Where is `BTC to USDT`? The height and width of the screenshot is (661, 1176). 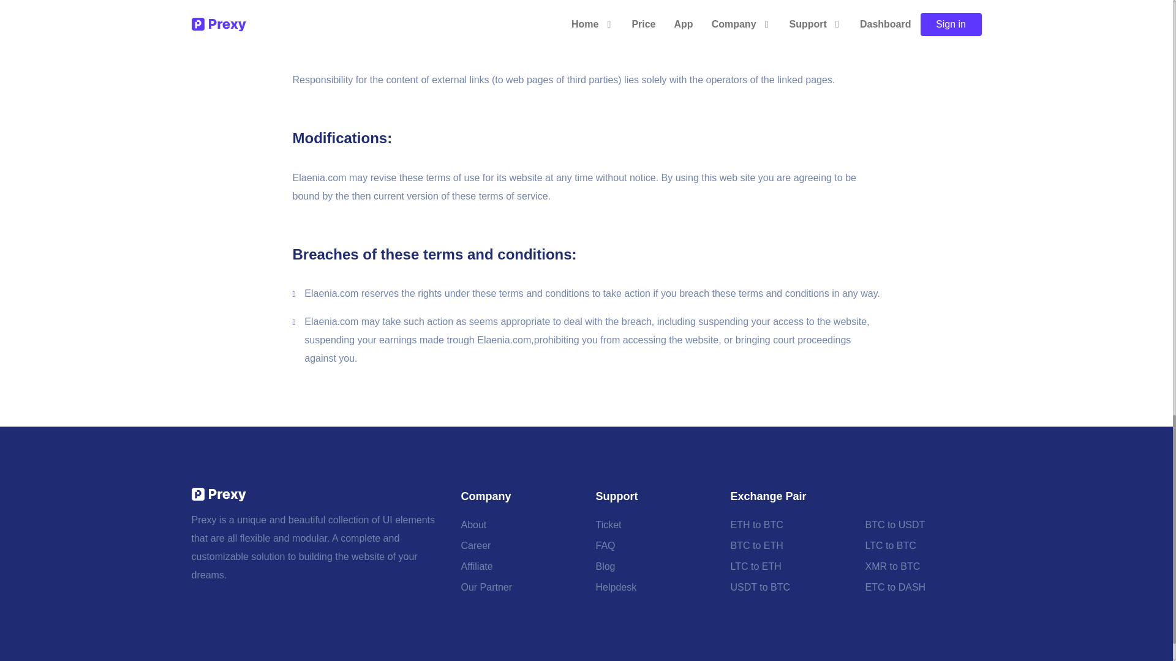
BTC to USDT is located at coordinates (894, 525).